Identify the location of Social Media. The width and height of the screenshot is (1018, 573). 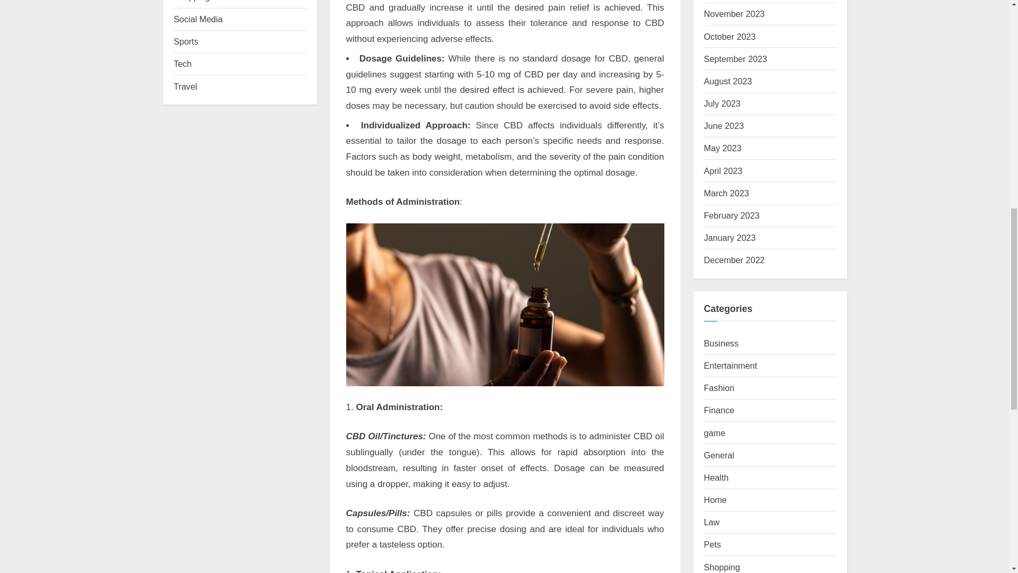
(198, 19).